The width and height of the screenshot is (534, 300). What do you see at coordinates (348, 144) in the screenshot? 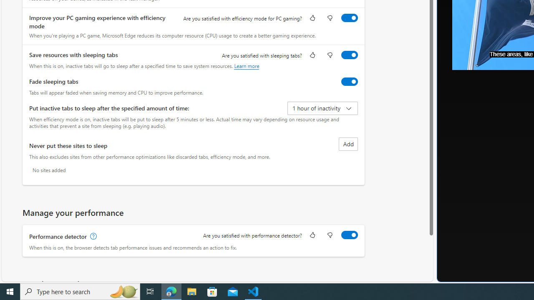
I see `Add site to never put these sites to sleep list` at bounding box center [348, 144].